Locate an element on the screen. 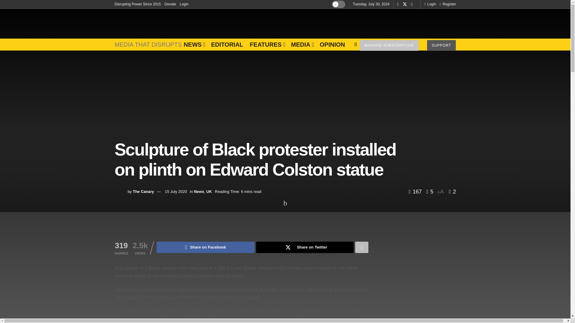 The height and width of the screenshot is (323, 575). EDITORIAL is located at coordinates (227, 44).